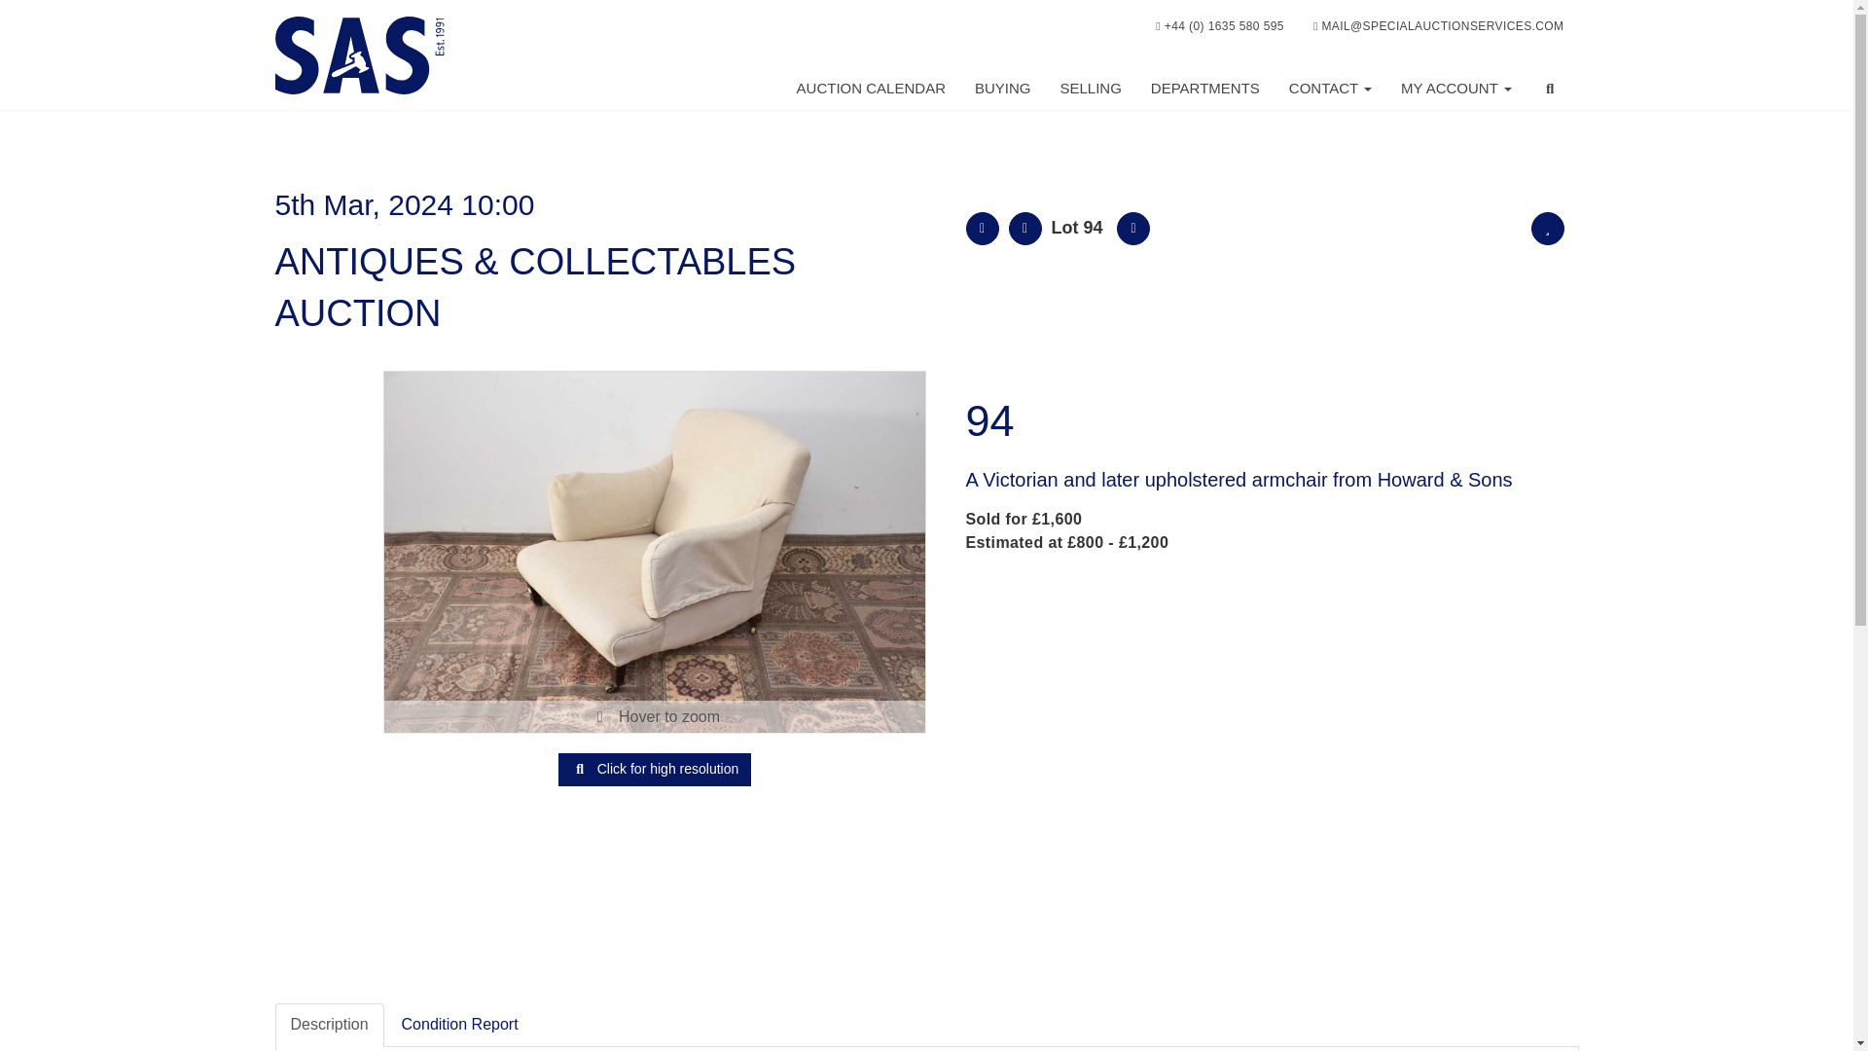  What do you see at coordinates (1548, 228) in the screenshot?
I see `Add to wishlist` at bounding box center [1548, 228].